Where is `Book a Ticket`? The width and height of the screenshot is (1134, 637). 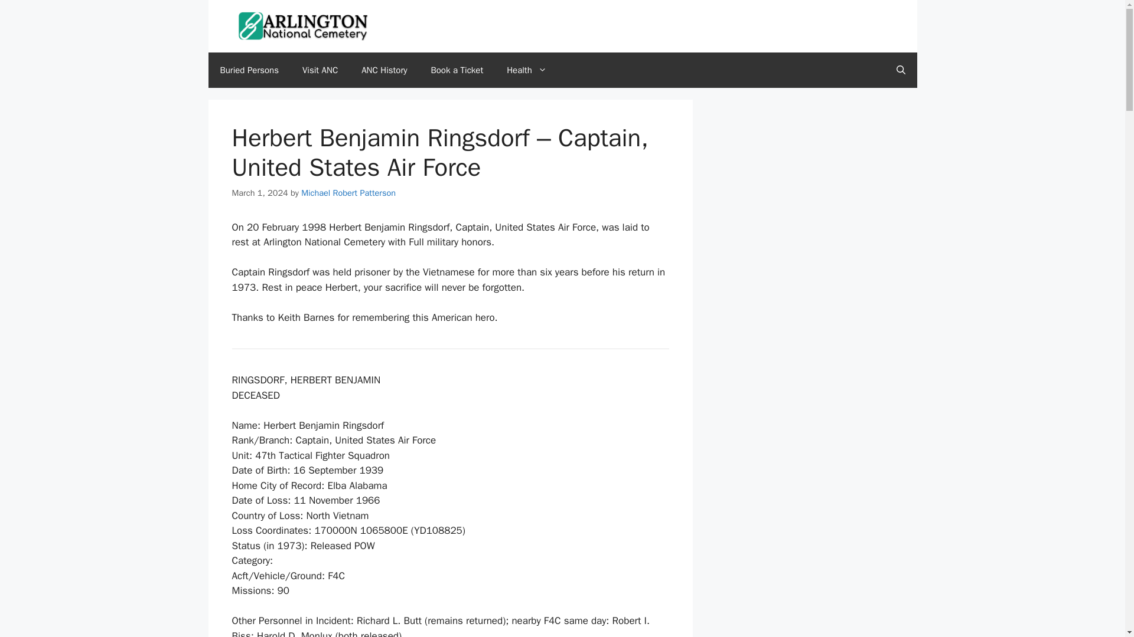
Book a Ticket is located at coordinates (457, 70).